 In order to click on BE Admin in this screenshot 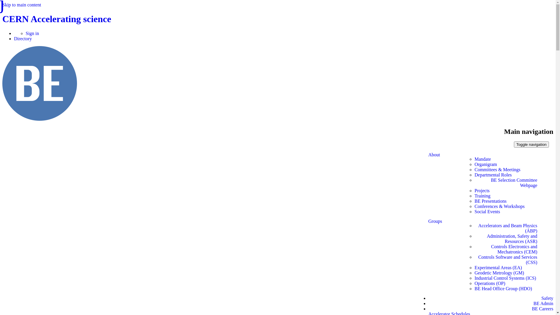, I will do `click(543, 303)`.